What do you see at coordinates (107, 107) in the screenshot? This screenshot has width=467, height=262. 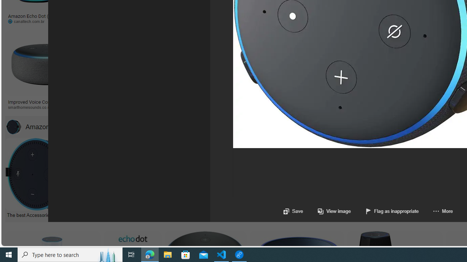 I see `security.org` at bounding box center [107, 107].